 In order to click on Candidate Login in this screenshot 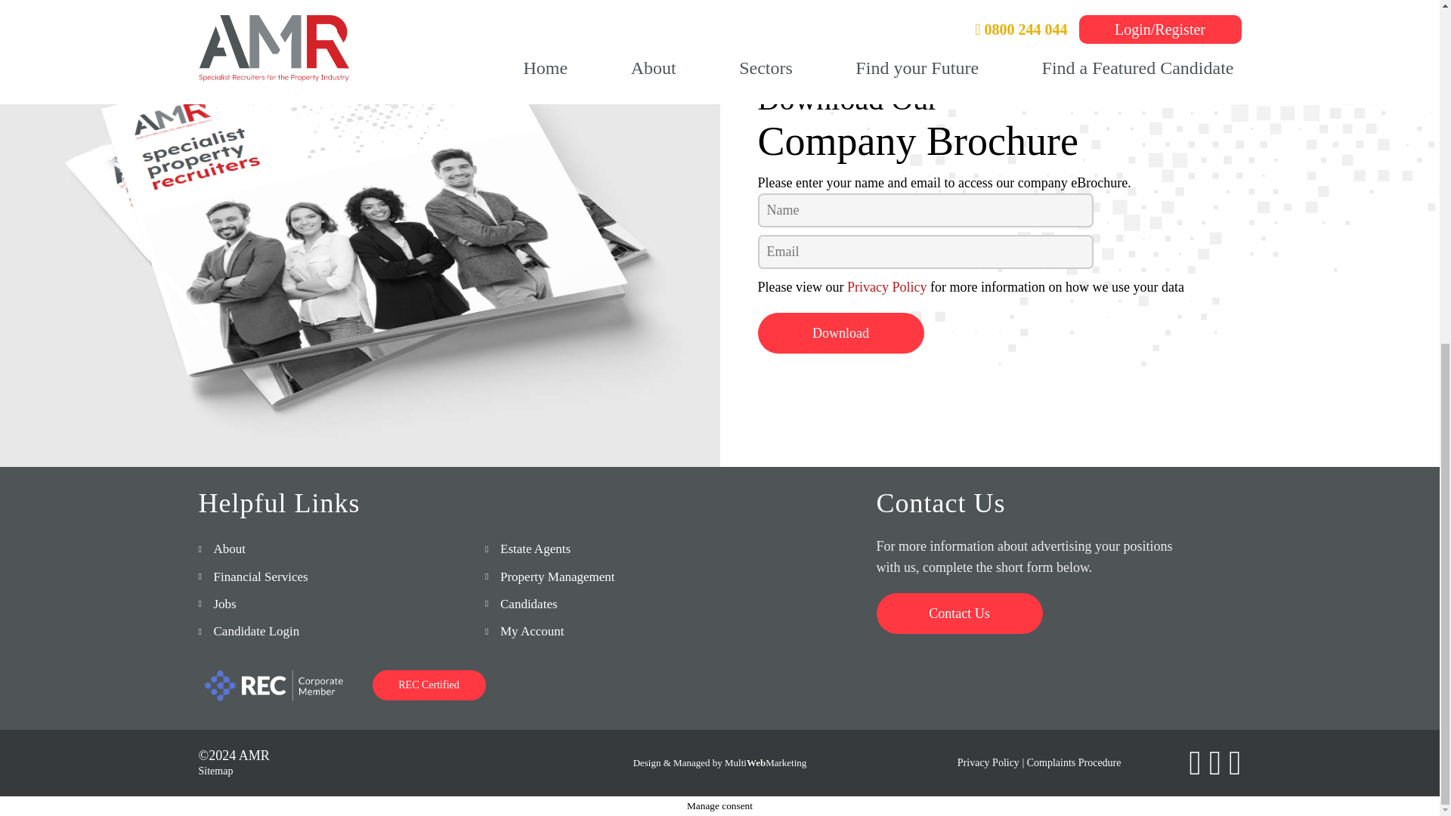, I will do `click(255, 631)`.